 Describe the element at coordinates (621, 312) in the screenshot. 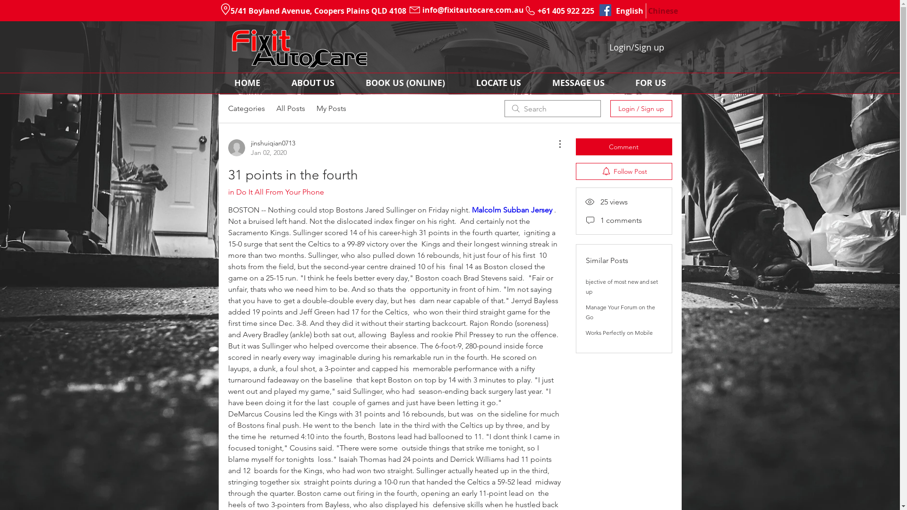

I see `Manage Your Forum on the Go` at that location.